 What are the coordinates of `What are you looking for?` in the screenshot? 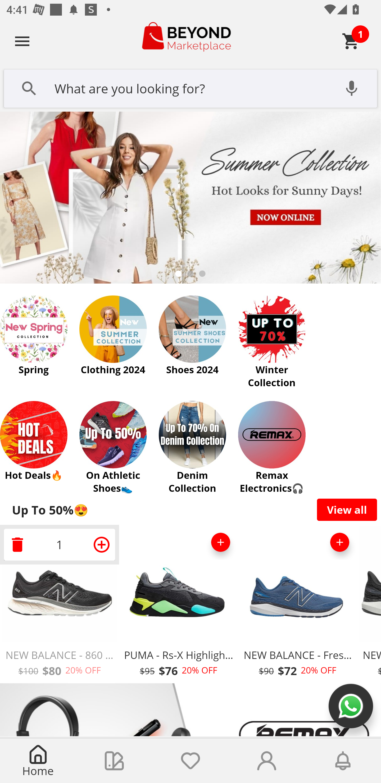 It's located at (190, 88).